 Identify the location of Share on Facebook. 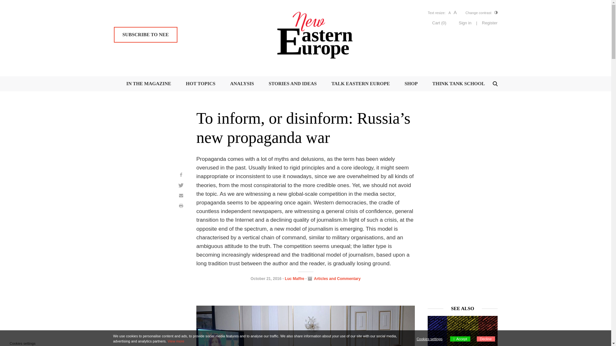
(181, 174).